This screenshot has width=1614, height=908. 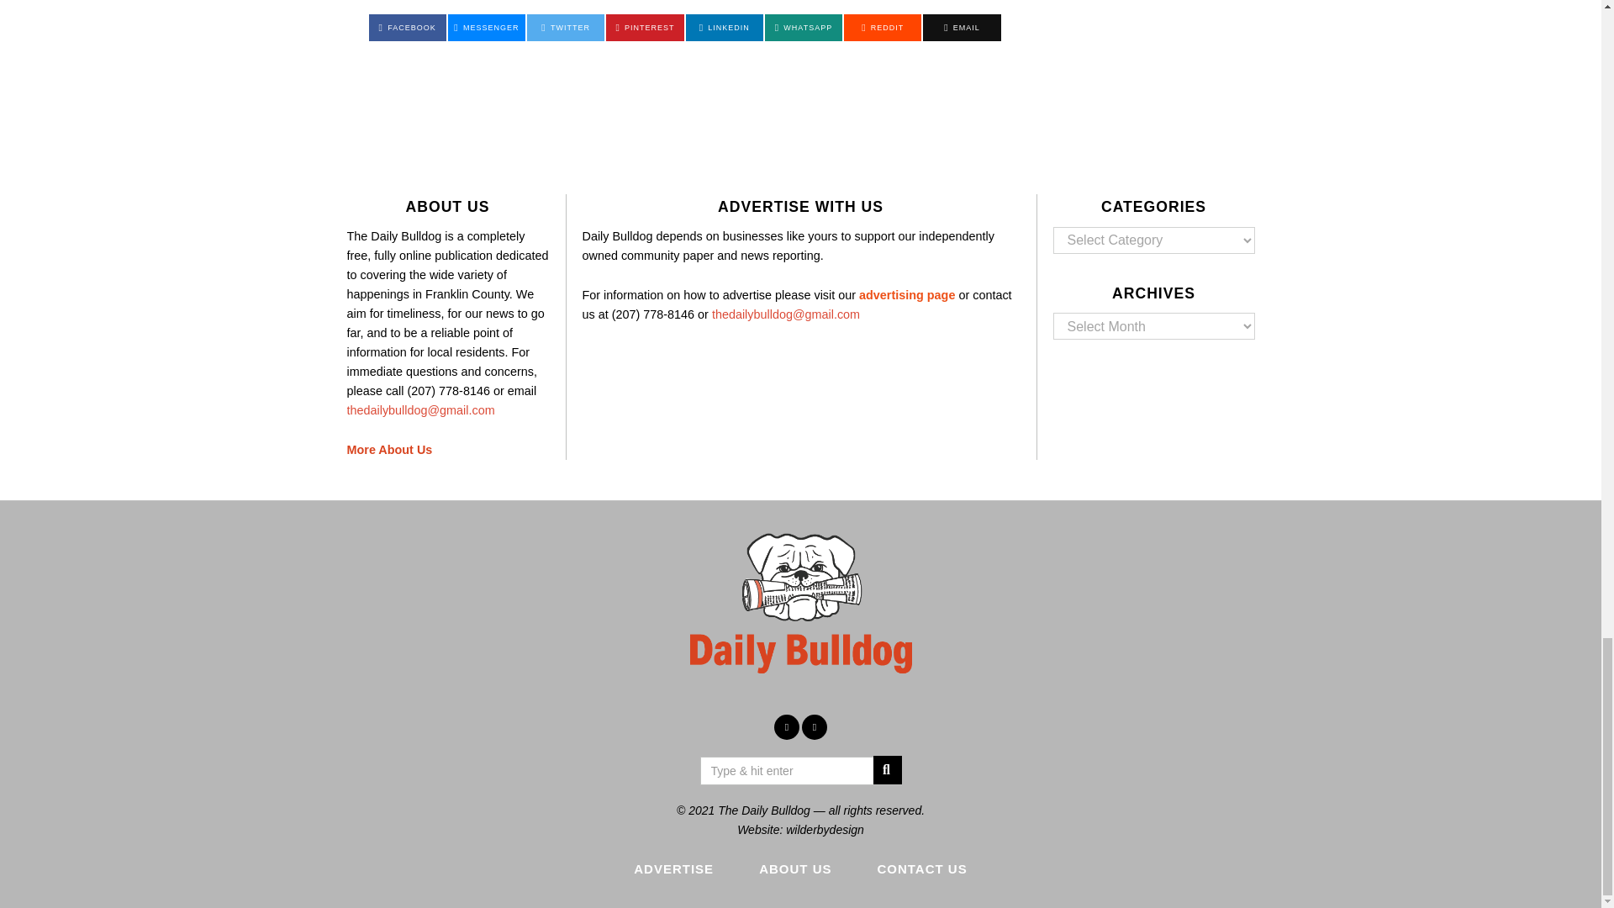 I want to click on Messenger, so click(x=487, y=27).